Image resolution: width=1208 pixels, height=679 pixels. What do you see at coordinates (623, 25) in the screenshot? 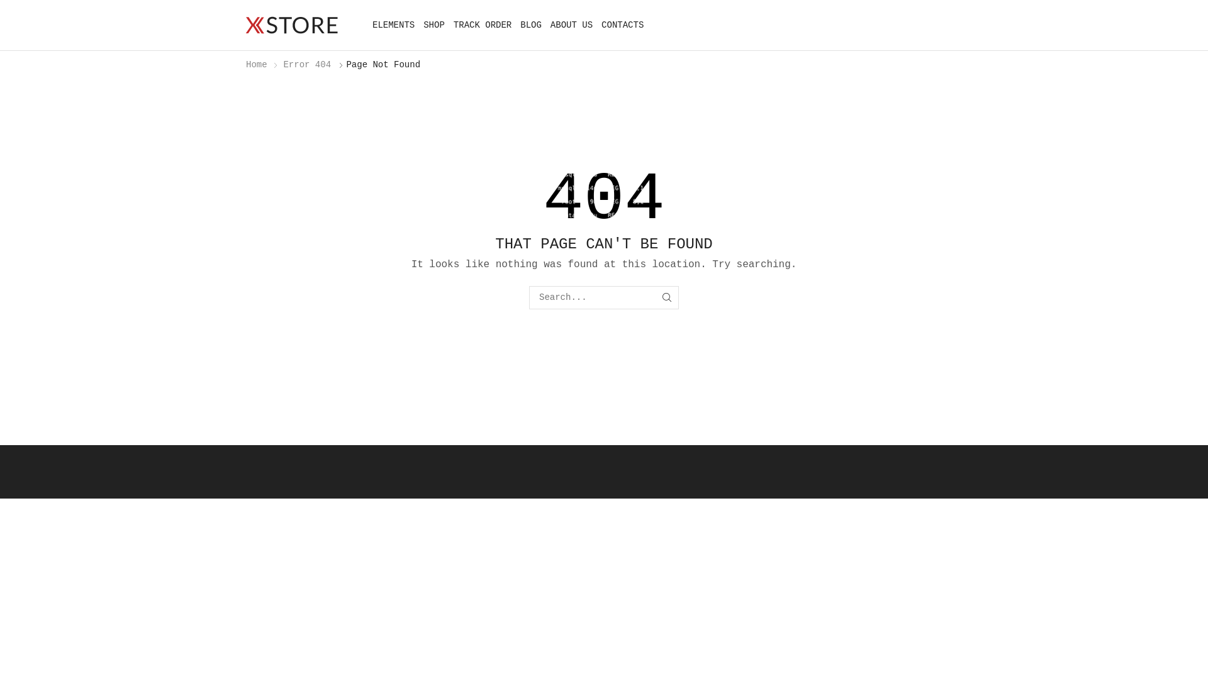
I see `CONTACTS` at bounding box center [623, 25].